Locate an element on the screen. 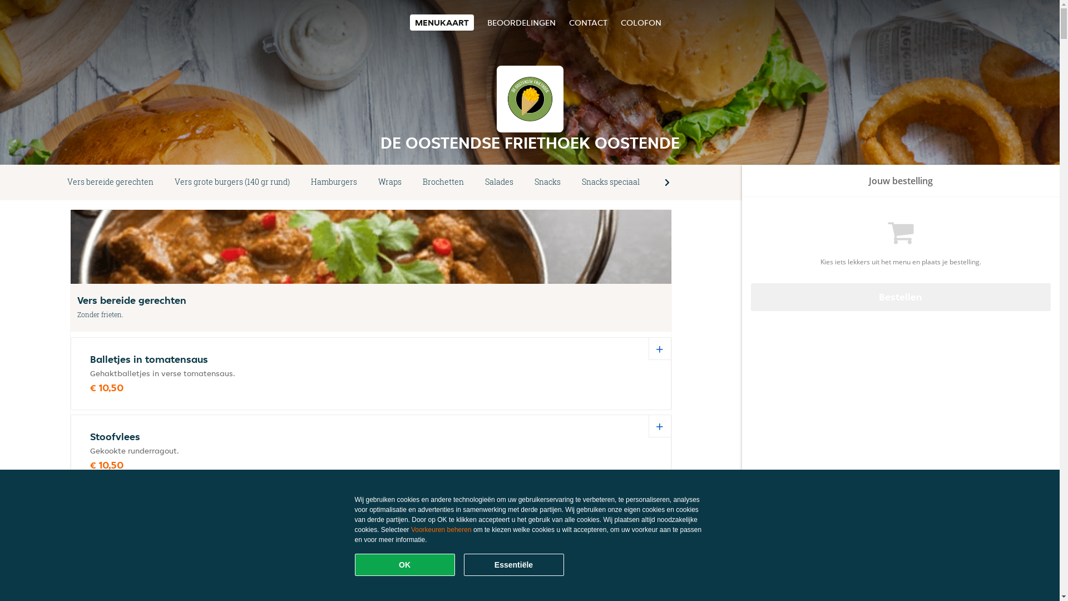 This screenshot has height=601, width=1068. BEOORDELINGEN is located at coordinates (521, 22).